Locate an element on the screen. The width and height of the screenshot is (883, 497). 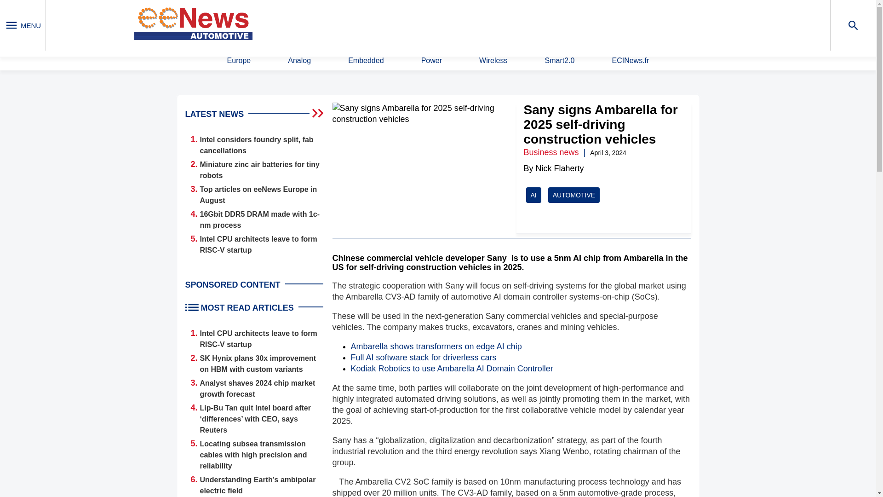
Search is located at coordinates (576, 24).